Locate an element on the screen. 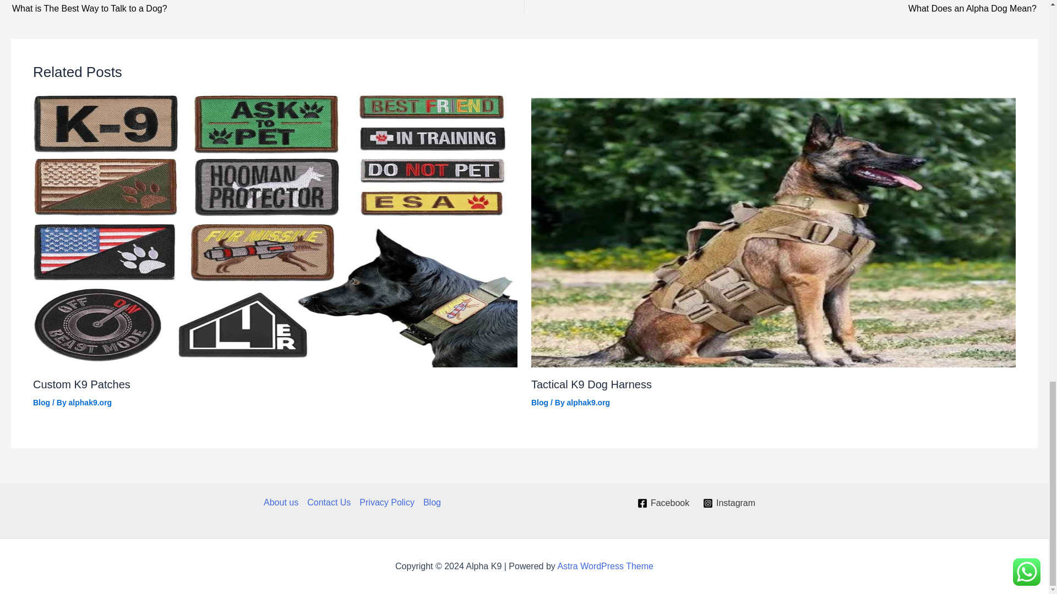 The image size is (1057, 594). Facebook is located at coordinates (217, 8).